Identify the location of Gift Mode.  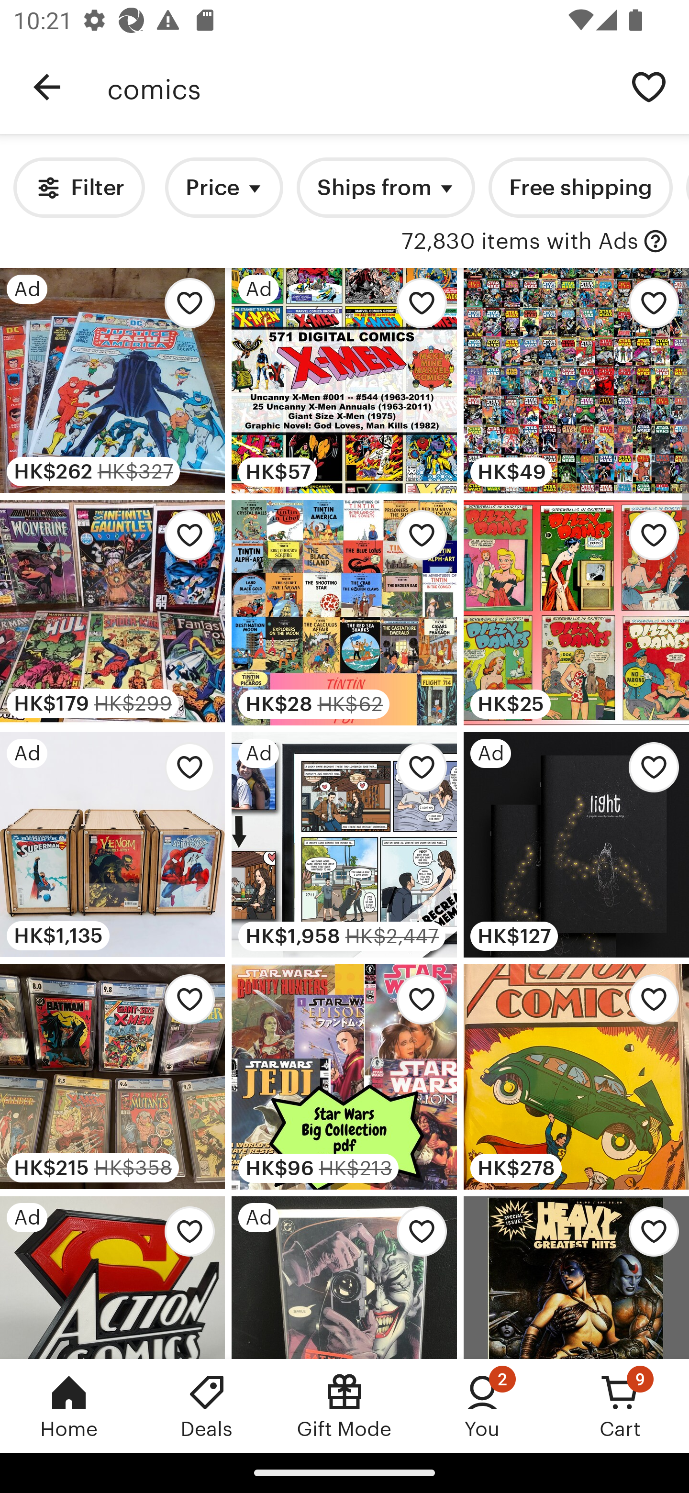
(344, 1405).